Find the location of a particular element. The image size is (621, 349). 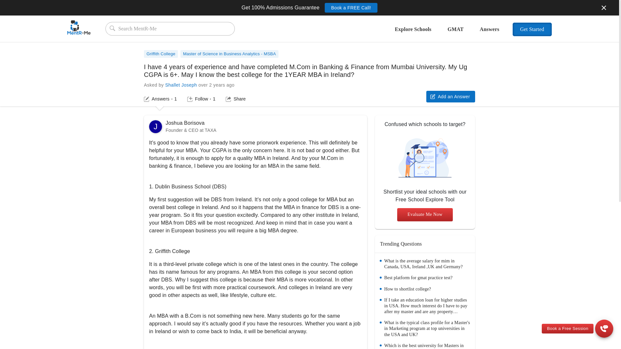

Explore Schools is located at coordinates (201, 99).